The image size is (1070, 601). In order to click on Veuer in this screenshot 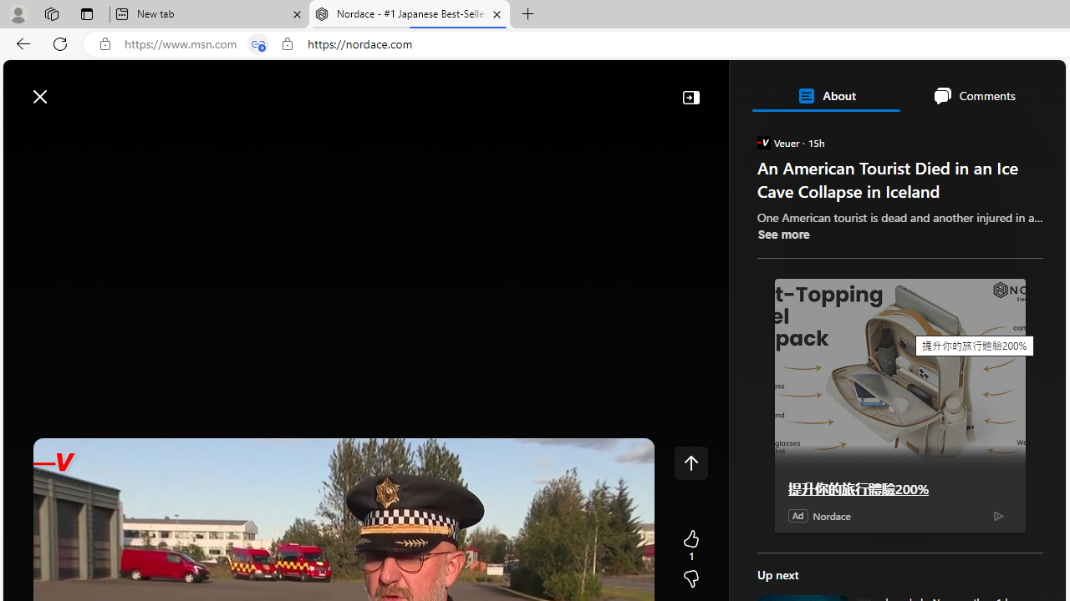, I will do `click(762, 142)`.